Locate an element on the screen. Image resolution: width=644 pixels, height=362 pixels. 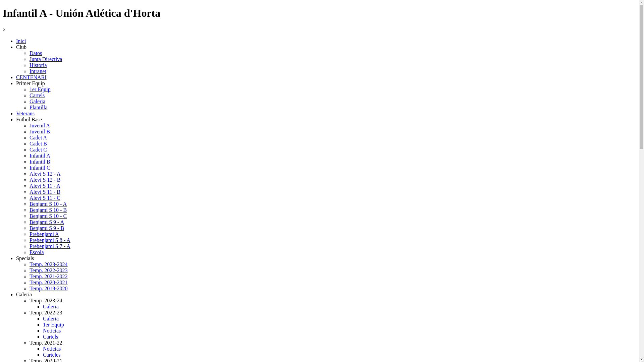
Temp. 2022-2023 is located at coordinates (49, 270).